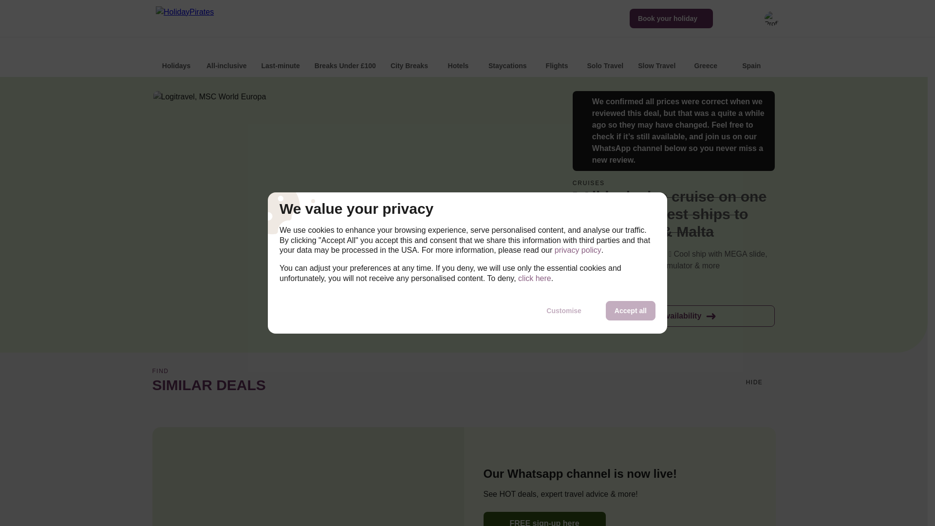 The width and height of the screenshot is (935, 526). Describe the element at coordinates (280, 59) in the screenshot. I see `Last-minute` at that location.